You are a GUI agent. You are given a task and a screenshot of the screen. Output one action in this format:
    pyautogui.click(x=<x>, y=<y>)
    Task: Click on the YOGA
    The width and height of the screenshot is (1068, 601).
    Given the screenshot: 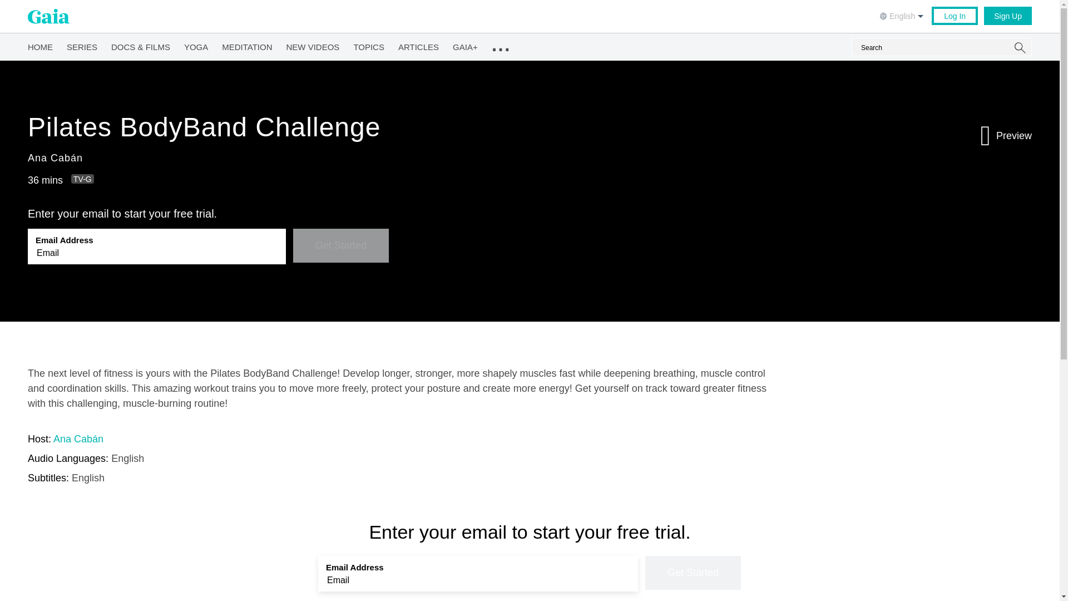 What is the action you would take?
    pyautogui.click(x=196, y=45)
    